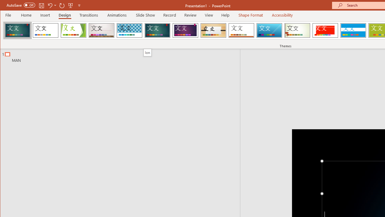  I want to click on Transitions, so click(88, 15).